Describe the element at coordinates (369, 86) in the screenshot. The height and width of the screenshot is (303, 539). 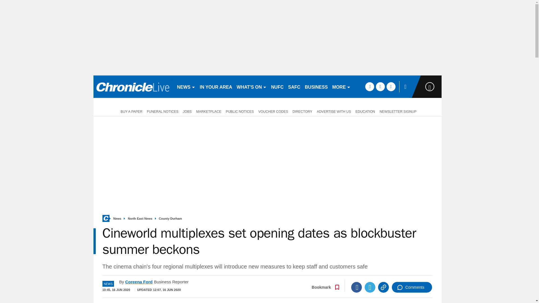
I see `facebook` at that location.